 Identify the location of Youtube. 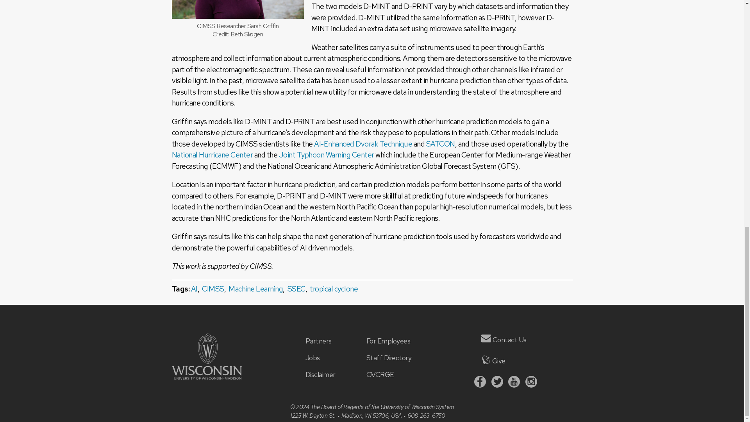
(514, 382).